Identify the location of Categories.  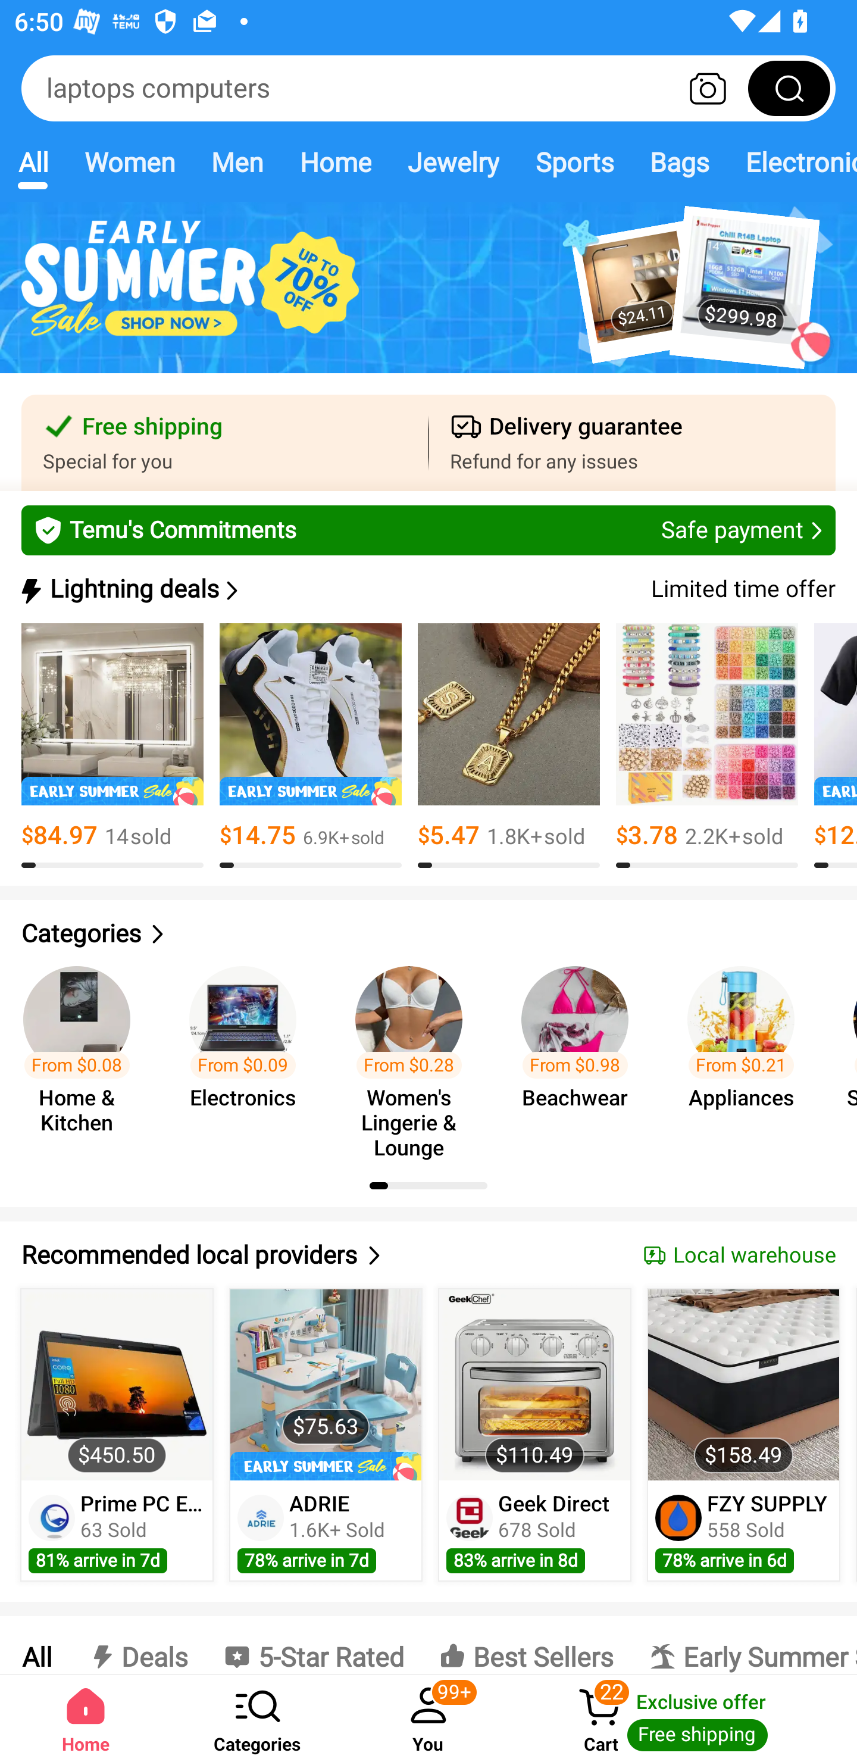
(428, 933).